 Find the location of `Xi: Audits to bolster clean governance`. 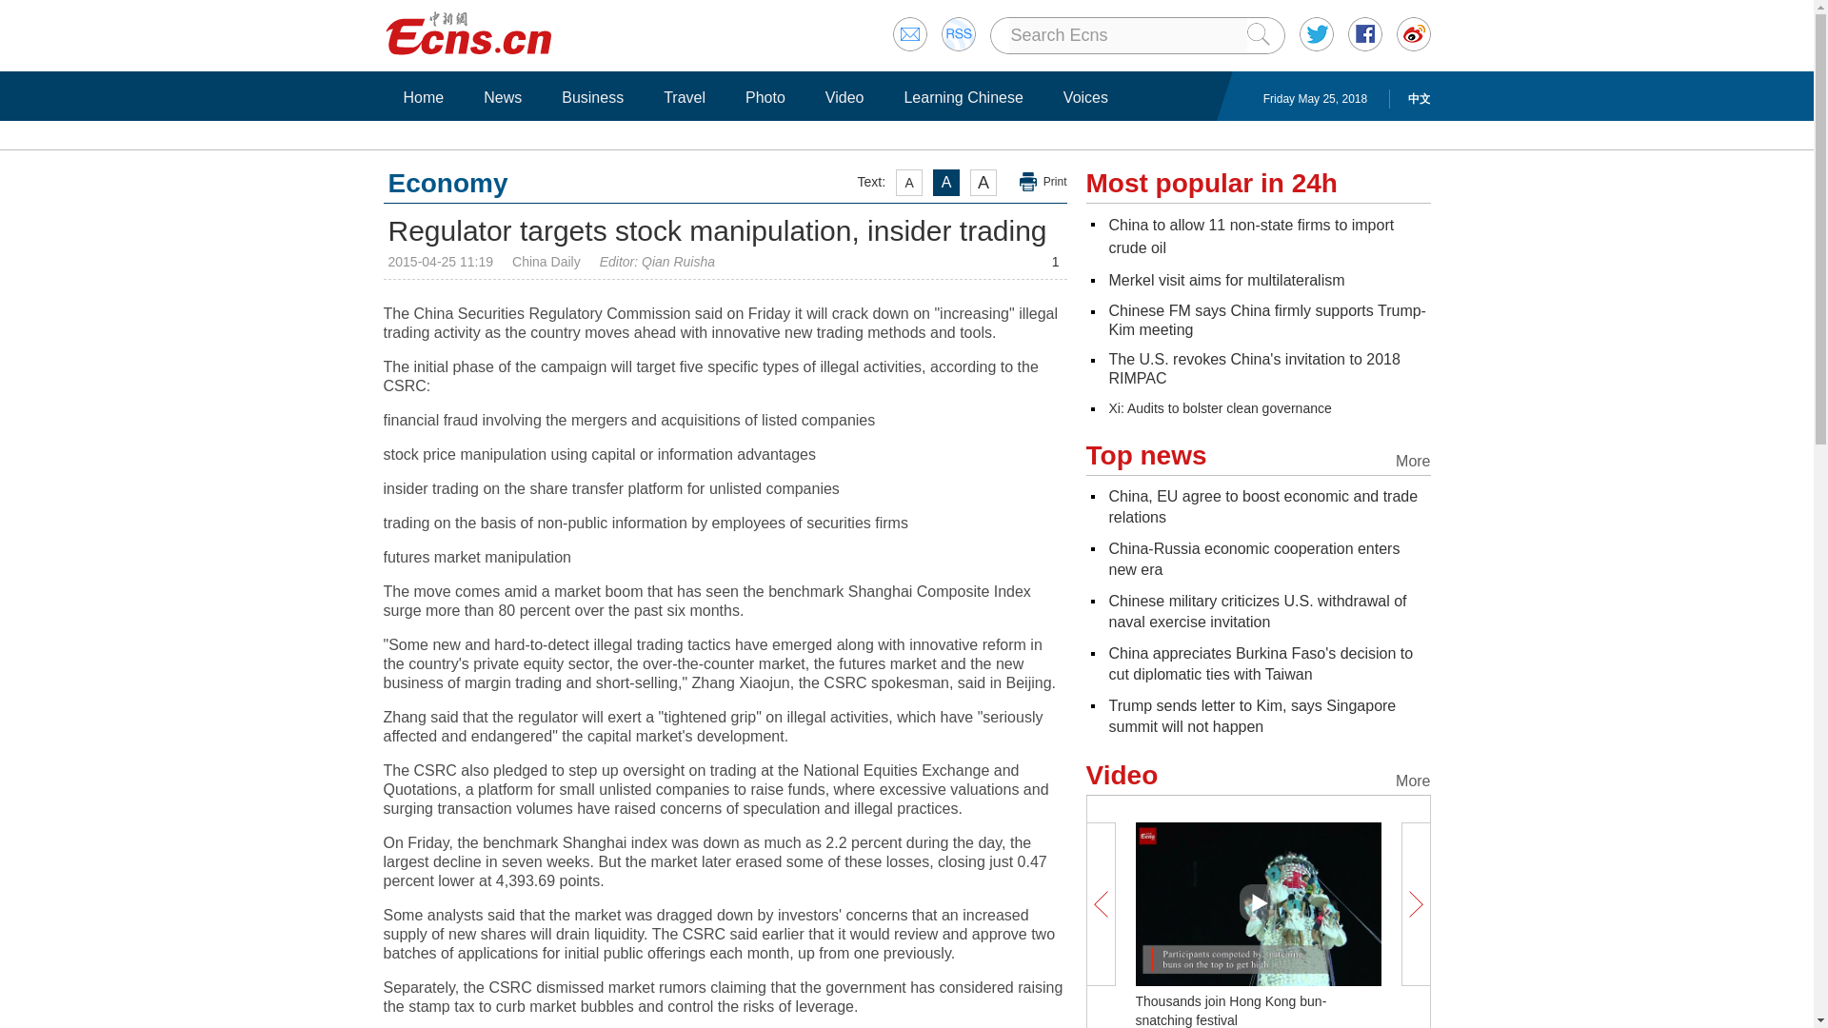

Xi: Audits to bolster clean governance is located at coordinates (1219, 408).